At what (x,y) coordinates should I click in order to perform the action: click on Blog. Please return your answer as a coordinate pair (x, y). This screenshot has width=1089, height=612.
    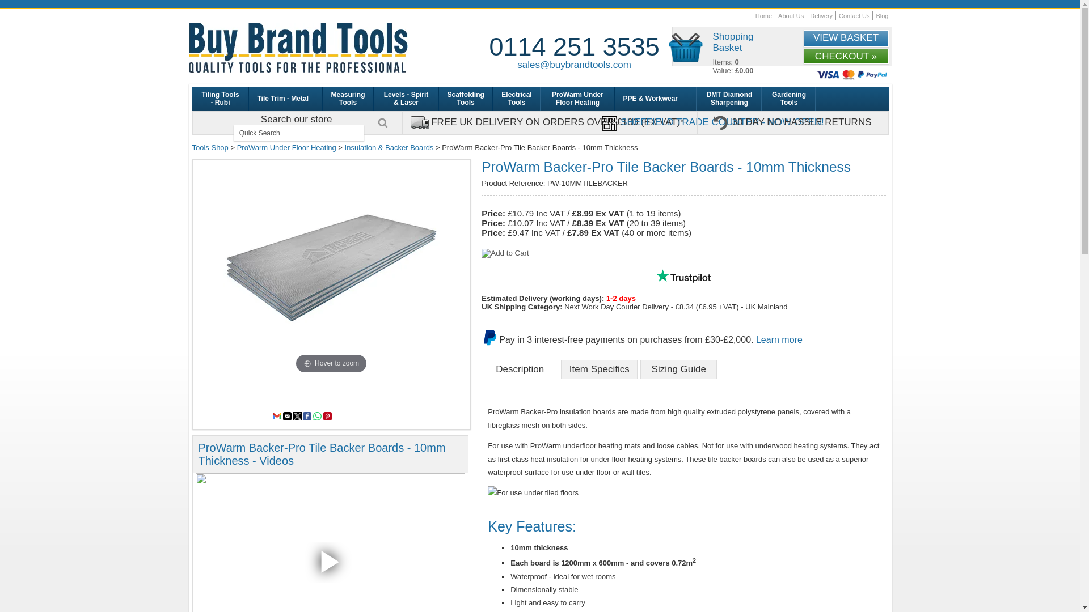
    Looking at the image, I should click on (881, 15).